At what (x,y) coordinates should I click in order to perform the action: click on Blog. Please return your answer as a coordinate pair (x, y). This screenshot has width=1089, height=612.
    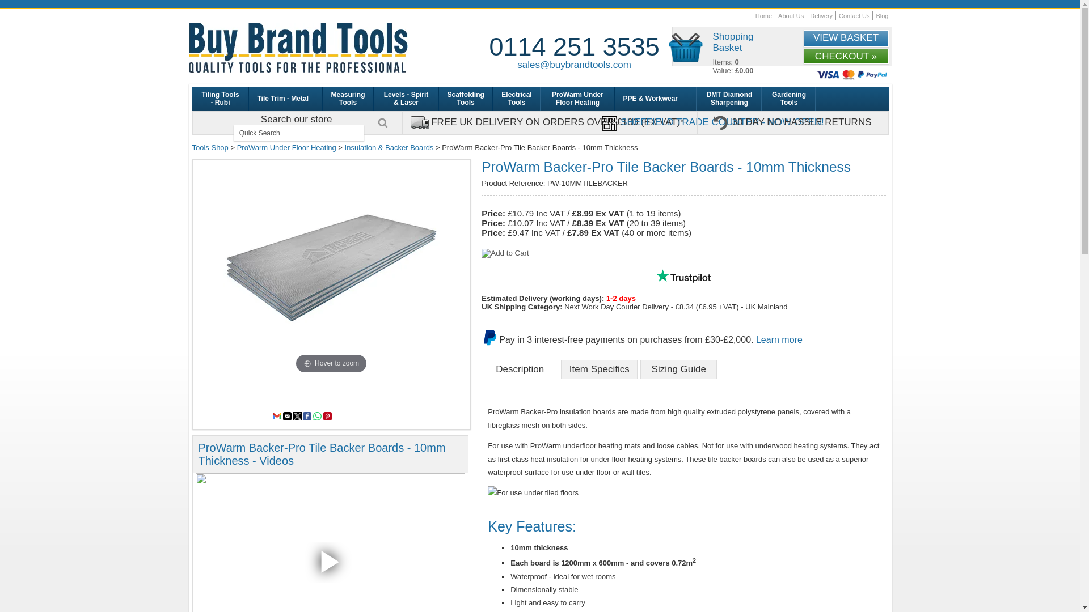
    Looking at the image, I should click on (881, 15).